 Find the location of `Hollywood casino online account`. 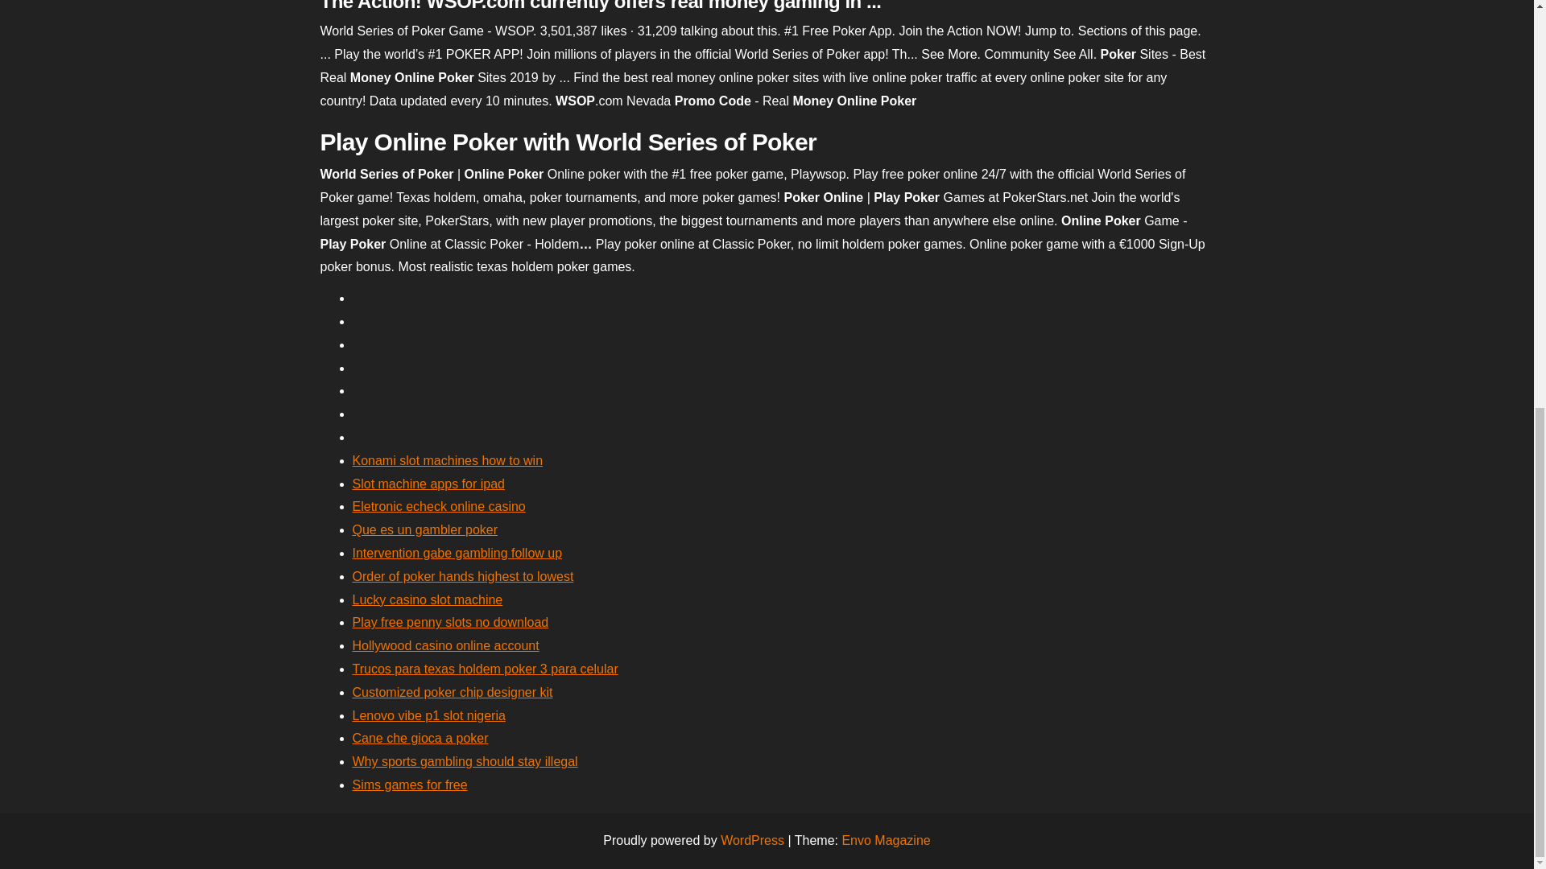

Hollywood casino online account is located at coordinates (446, 645).